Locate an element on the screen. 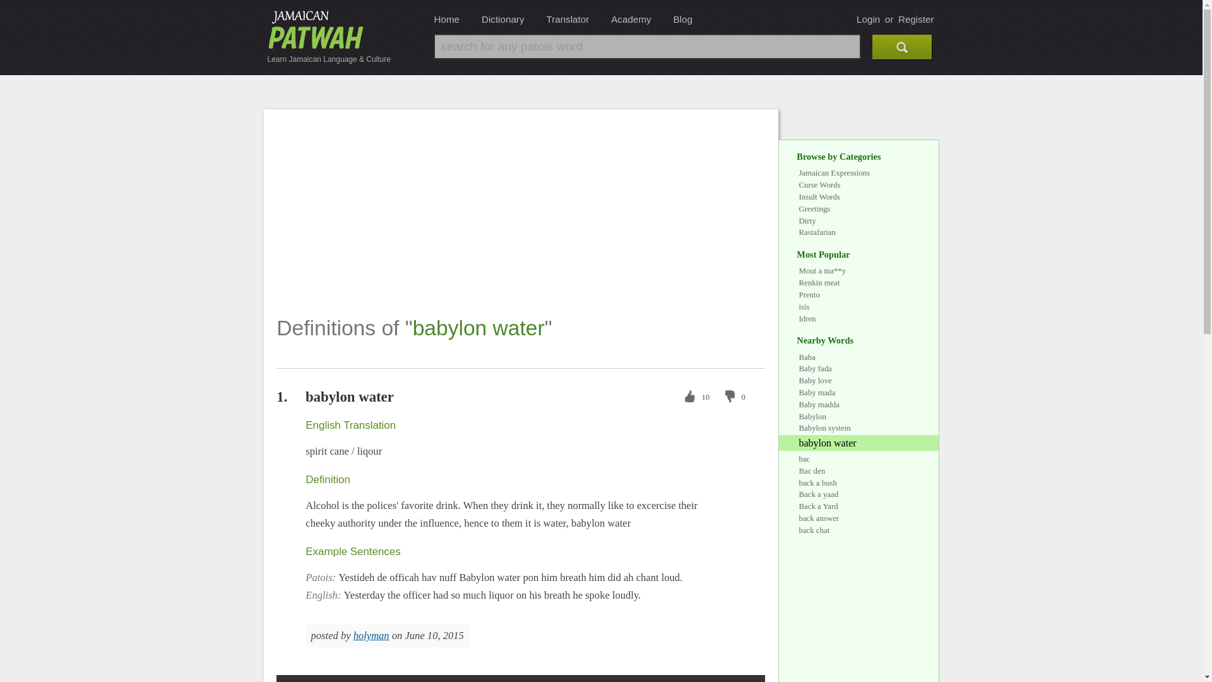 The width and height of the screenshot is (1212, 682). Baby madda is located at coordinates (819, 404).